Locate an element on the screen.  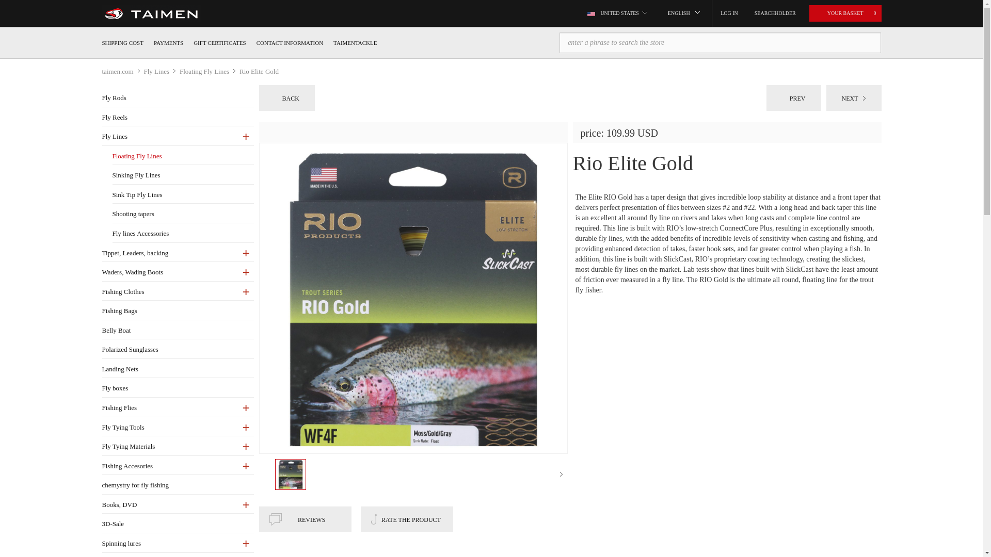
Fly Rods is located at coordinates (178, 98).